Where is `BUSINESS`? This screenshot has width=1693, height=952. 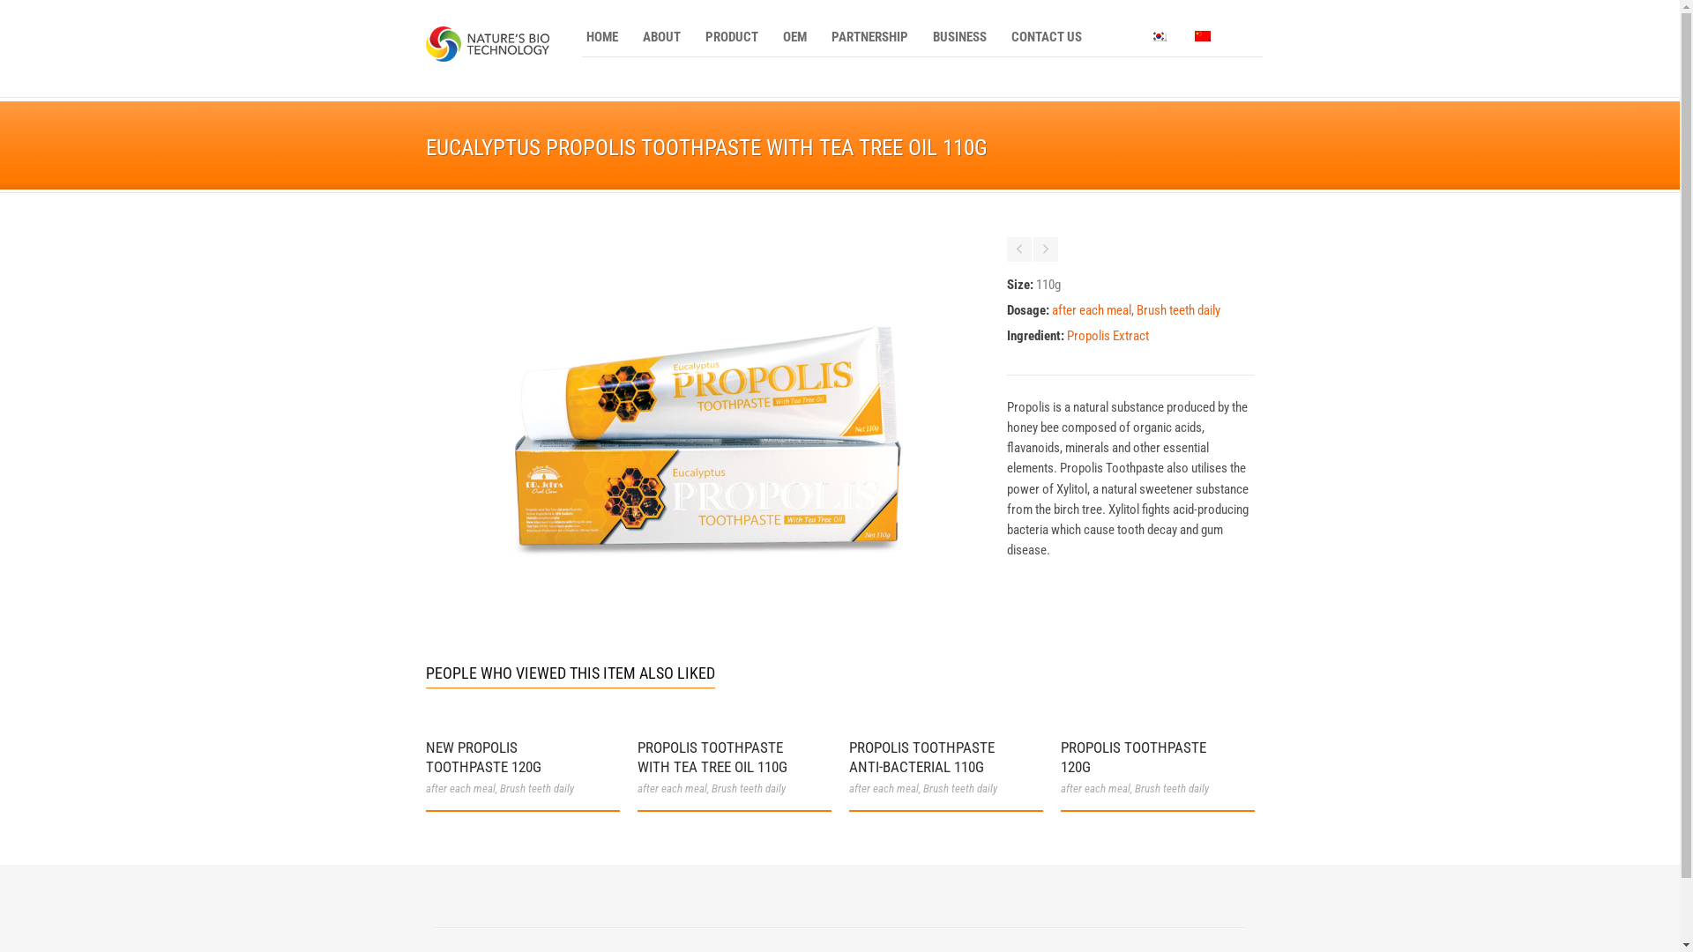
BUSINESS is located at coordinates (959, 37).